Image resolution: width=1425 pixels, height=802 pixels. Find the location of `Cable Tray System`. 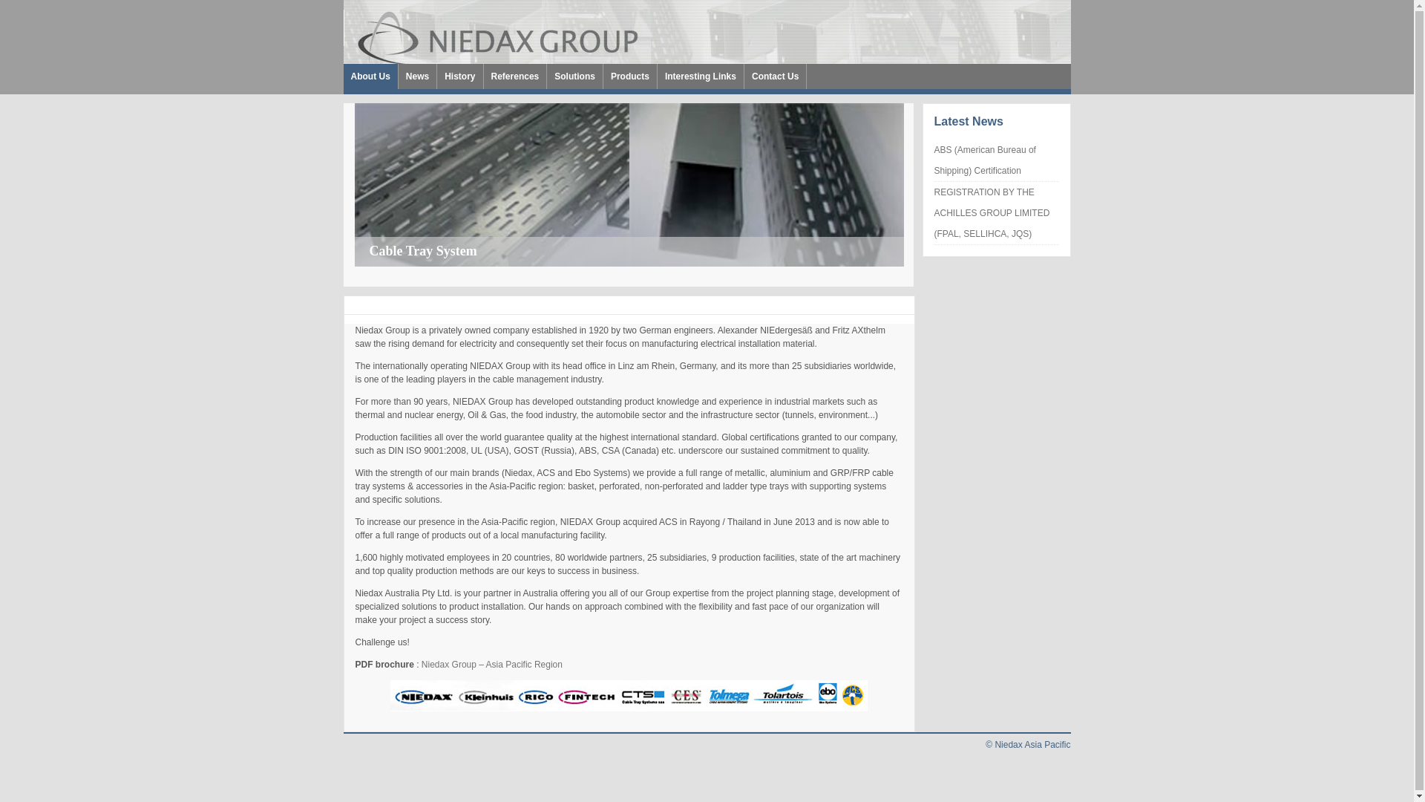

Cable Tray System is located at coordinates (423, 251).